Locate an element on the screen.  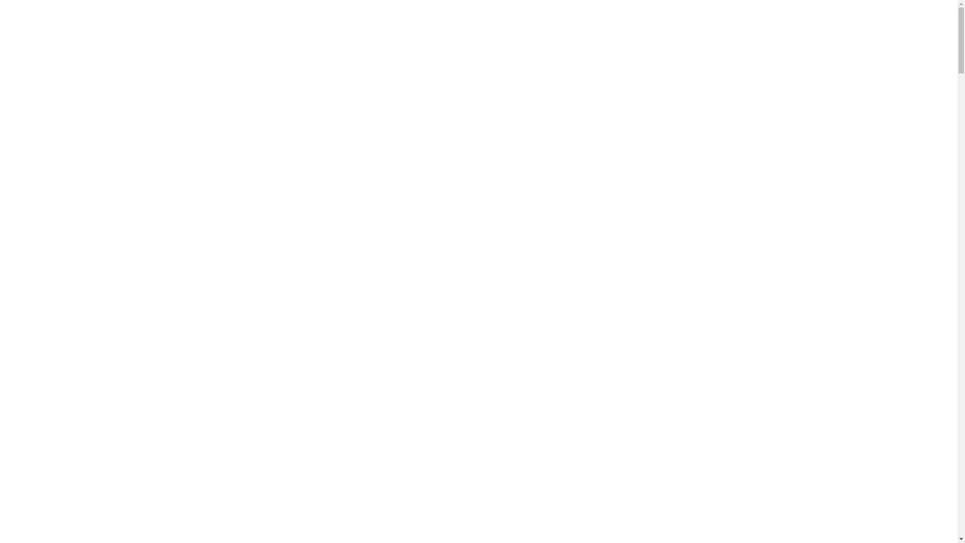
Go is located at coordinates (919, 27).